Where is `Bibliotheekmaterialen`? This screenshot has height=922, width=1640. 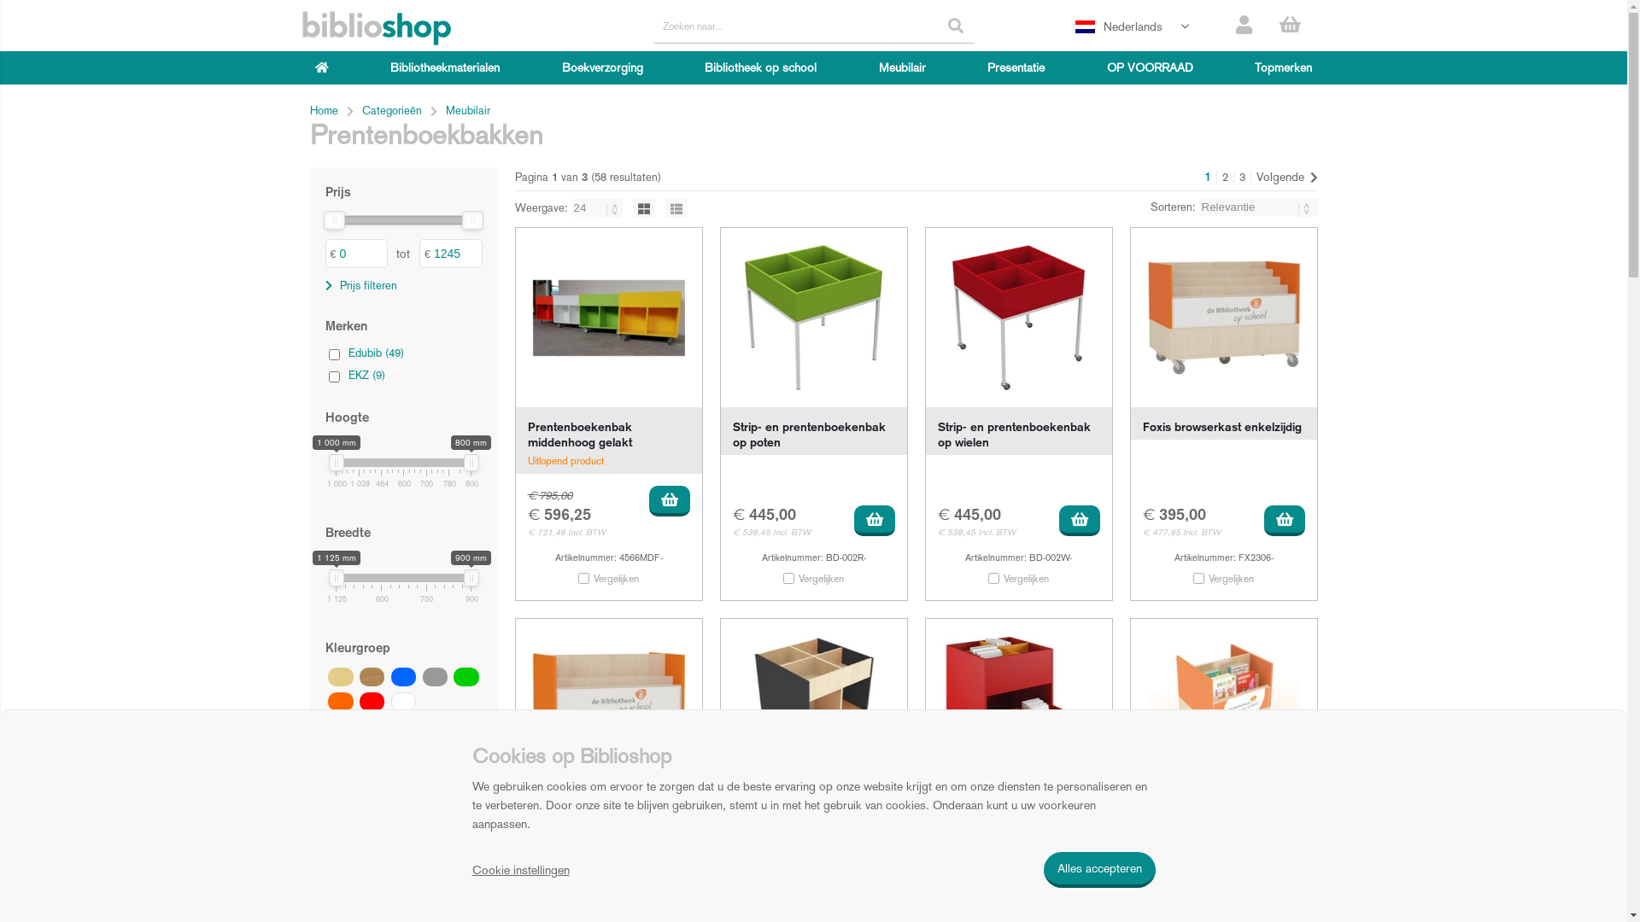
Bibliotheekmaterialen is located at coordinates (445, 67).